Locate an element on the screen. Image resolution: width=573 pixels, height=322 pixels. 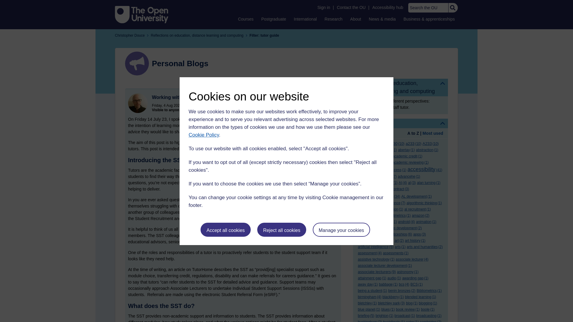
Christopher Douce is located at coordinates (138, 103).